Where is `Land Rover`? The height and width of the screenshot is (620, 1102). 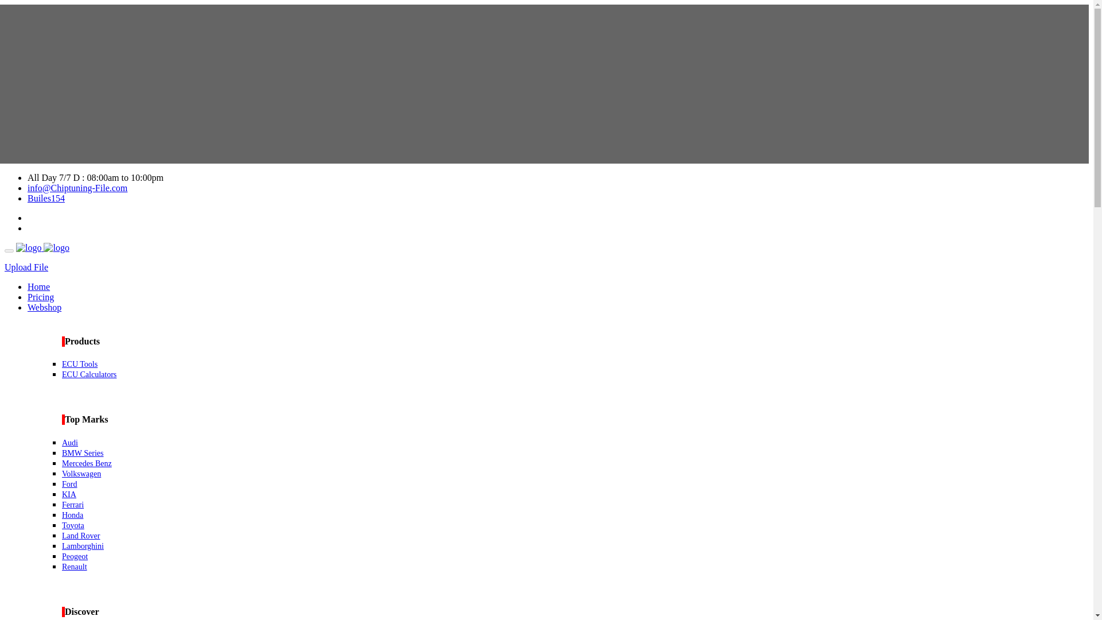 Land Rover is located at coordinates (80, 535).